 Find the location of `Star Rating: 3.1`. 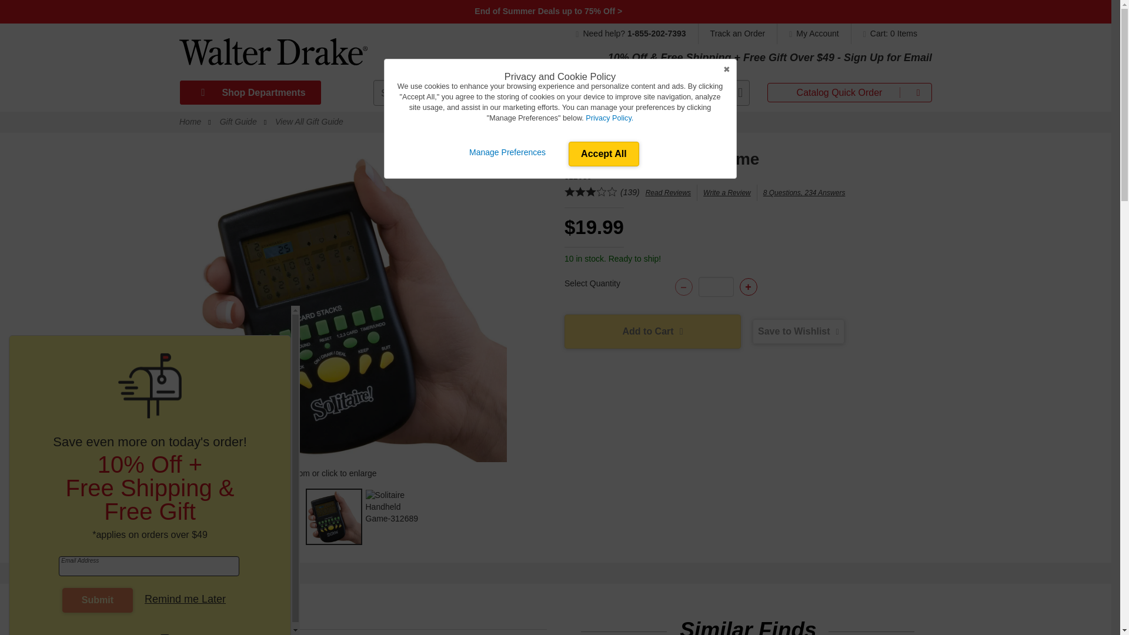

Star Rating: 3.1 is located at coordinates (591, 193).